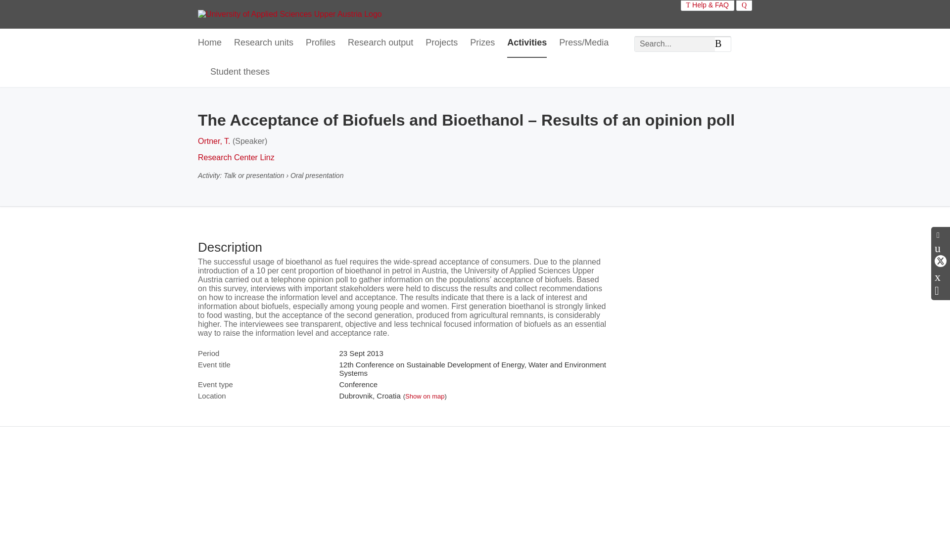  I want to click on X, so click(940, 261).